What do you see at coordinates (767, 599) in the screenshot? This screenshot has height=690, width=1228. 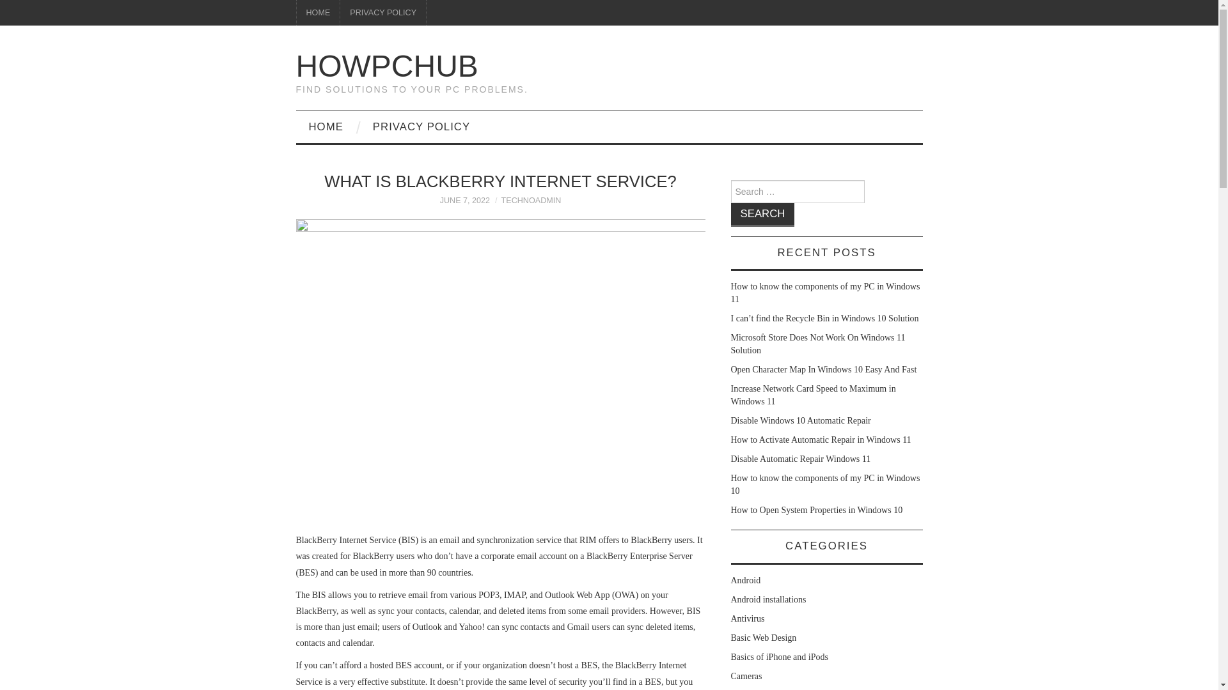 I see `Android installations` at bounding box center [767, 599].